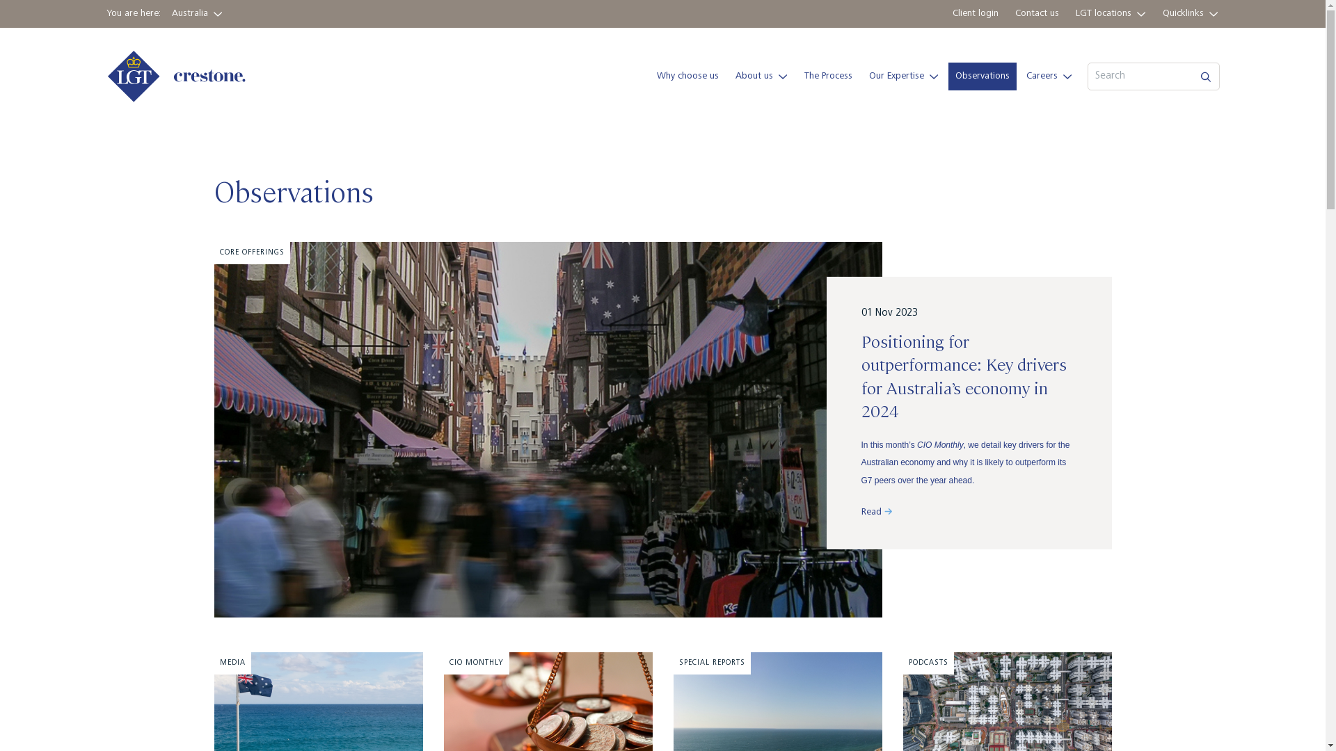  I want to click on Read, so click(877, 512).